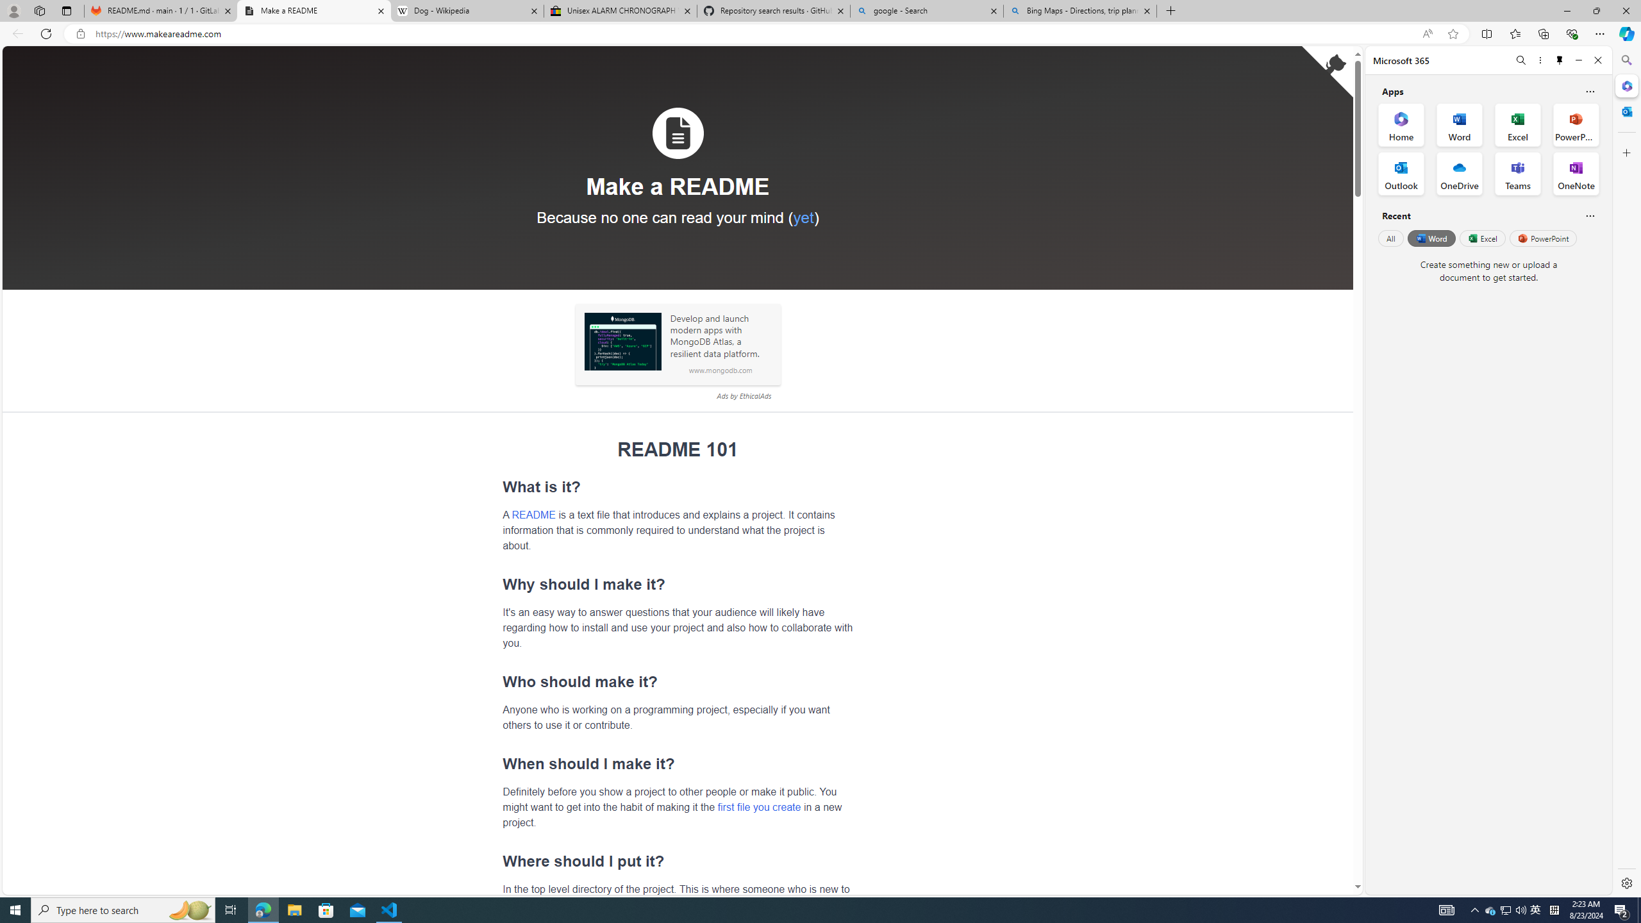  What do you see at coordinates (803, 217) in the screenshot?
I see `yet` at bounding box center [803, 217].